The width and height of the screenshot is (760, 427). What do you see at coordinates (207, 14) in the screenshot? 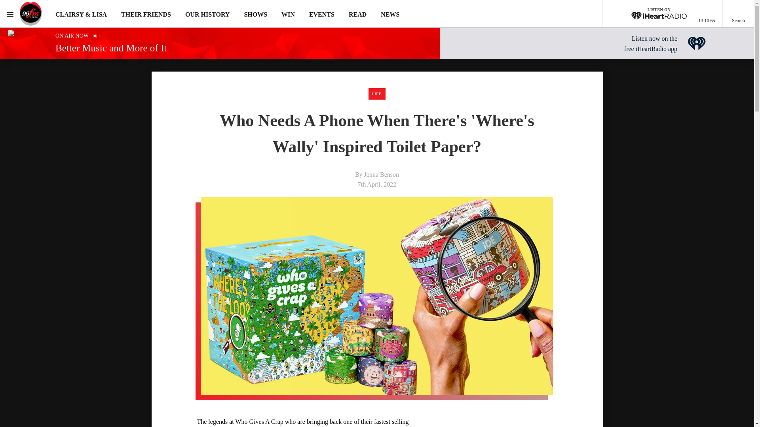
I see `OUR HISTORY` at bounding box center [207, 14].